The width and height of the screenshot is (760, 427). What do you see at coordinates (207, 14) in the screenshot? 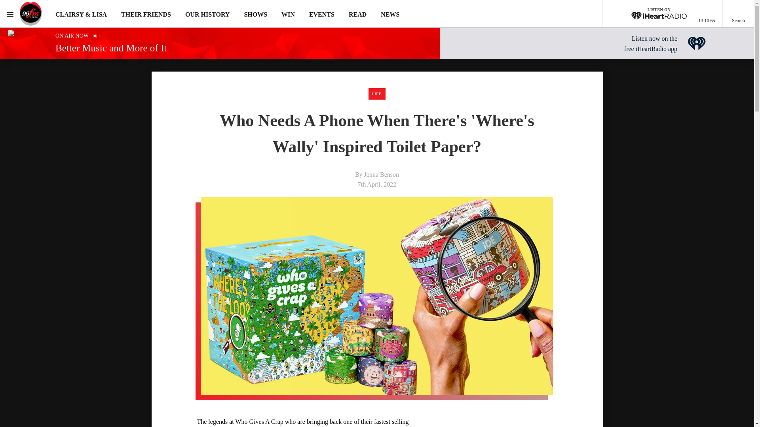
I see `OUR HISTORY` at bounding box center [207, 14].